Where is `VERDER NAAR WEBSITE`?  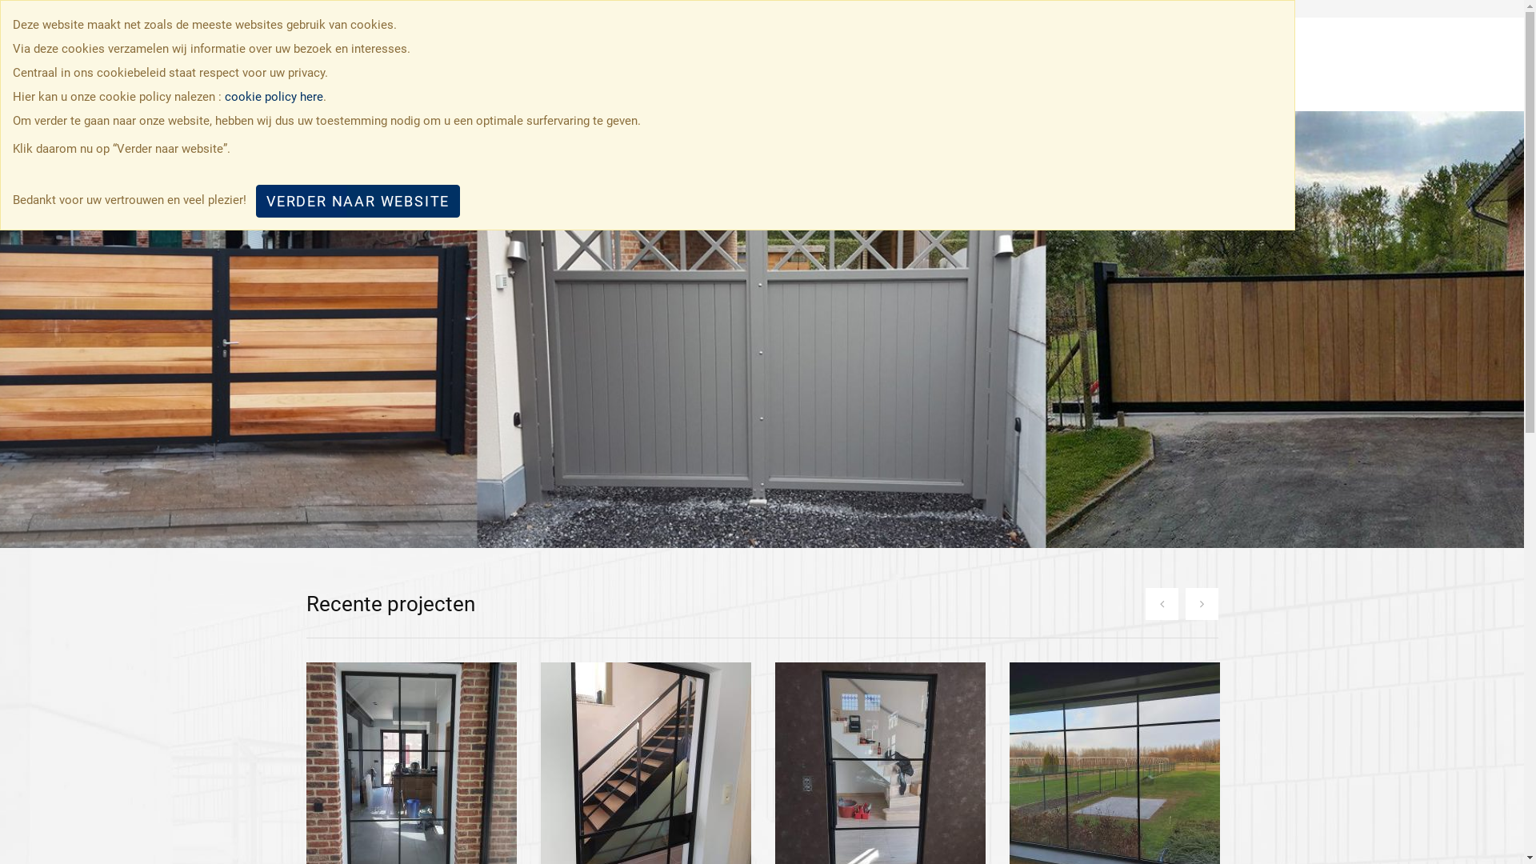
VERDER NAAR WEBSITE is located at coordinates (358, 202).